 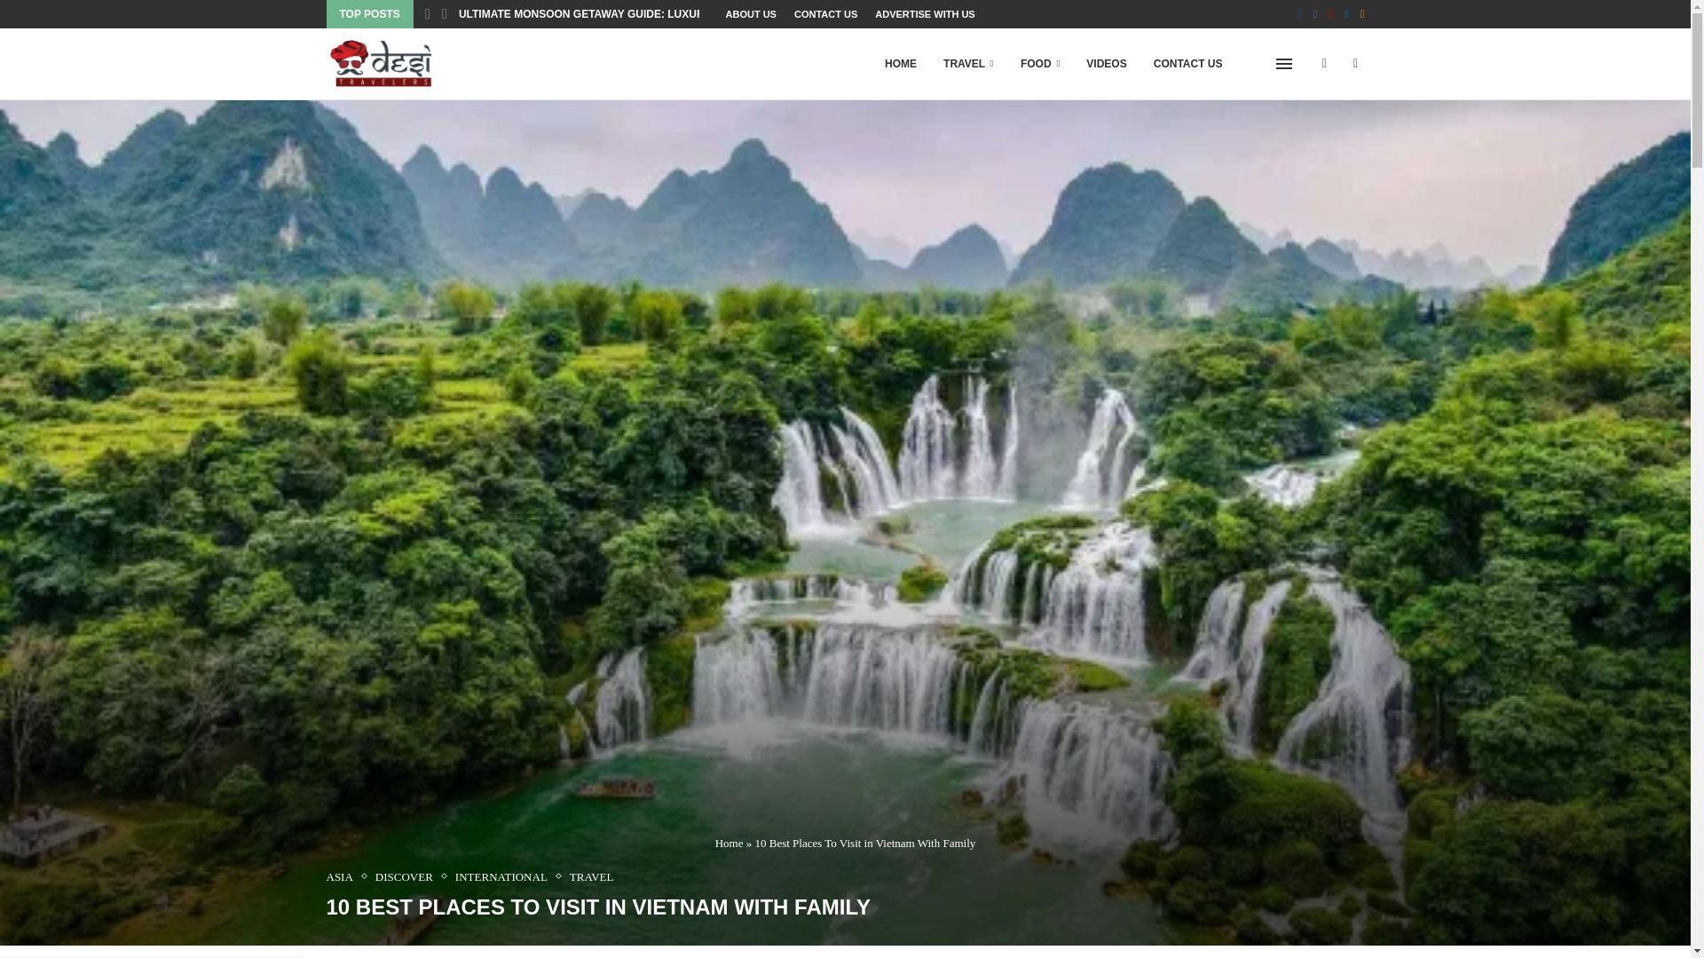 I want to click on ADVERTISE WITH US, so click(x=925, y=14).